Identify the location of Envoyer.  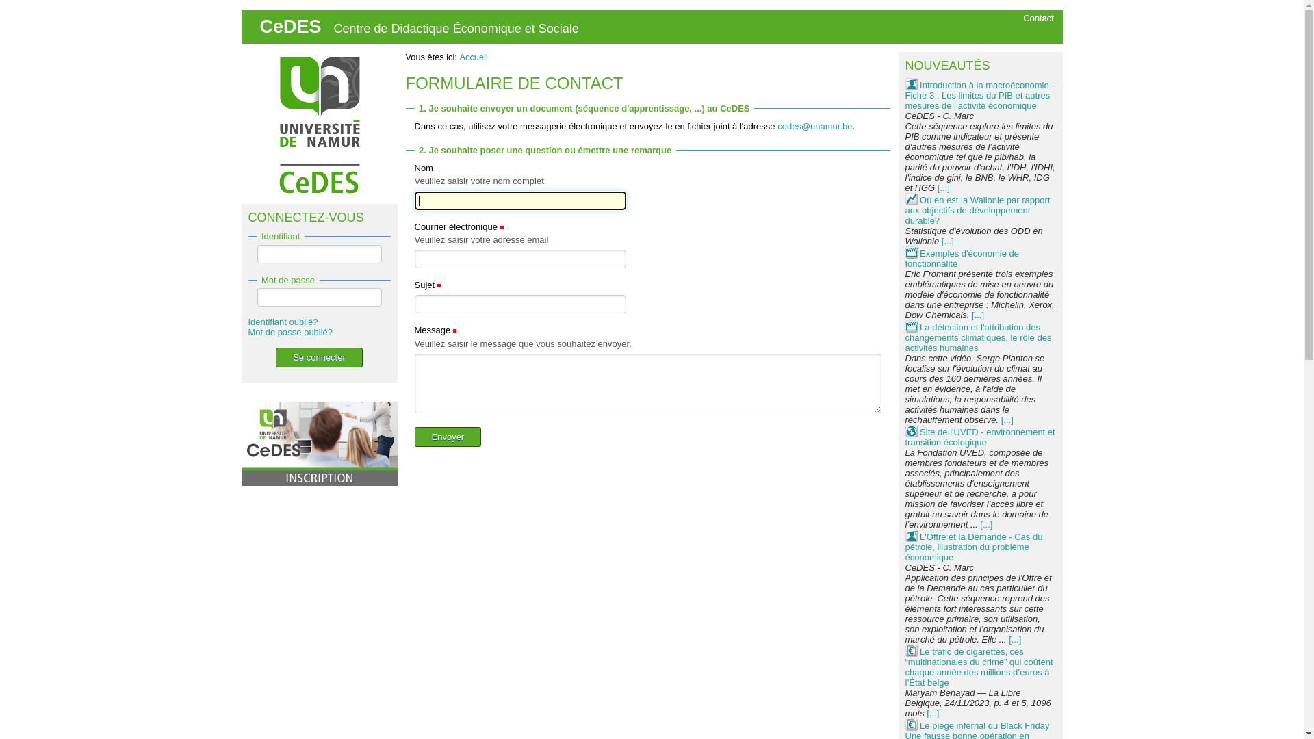
(448, 437).